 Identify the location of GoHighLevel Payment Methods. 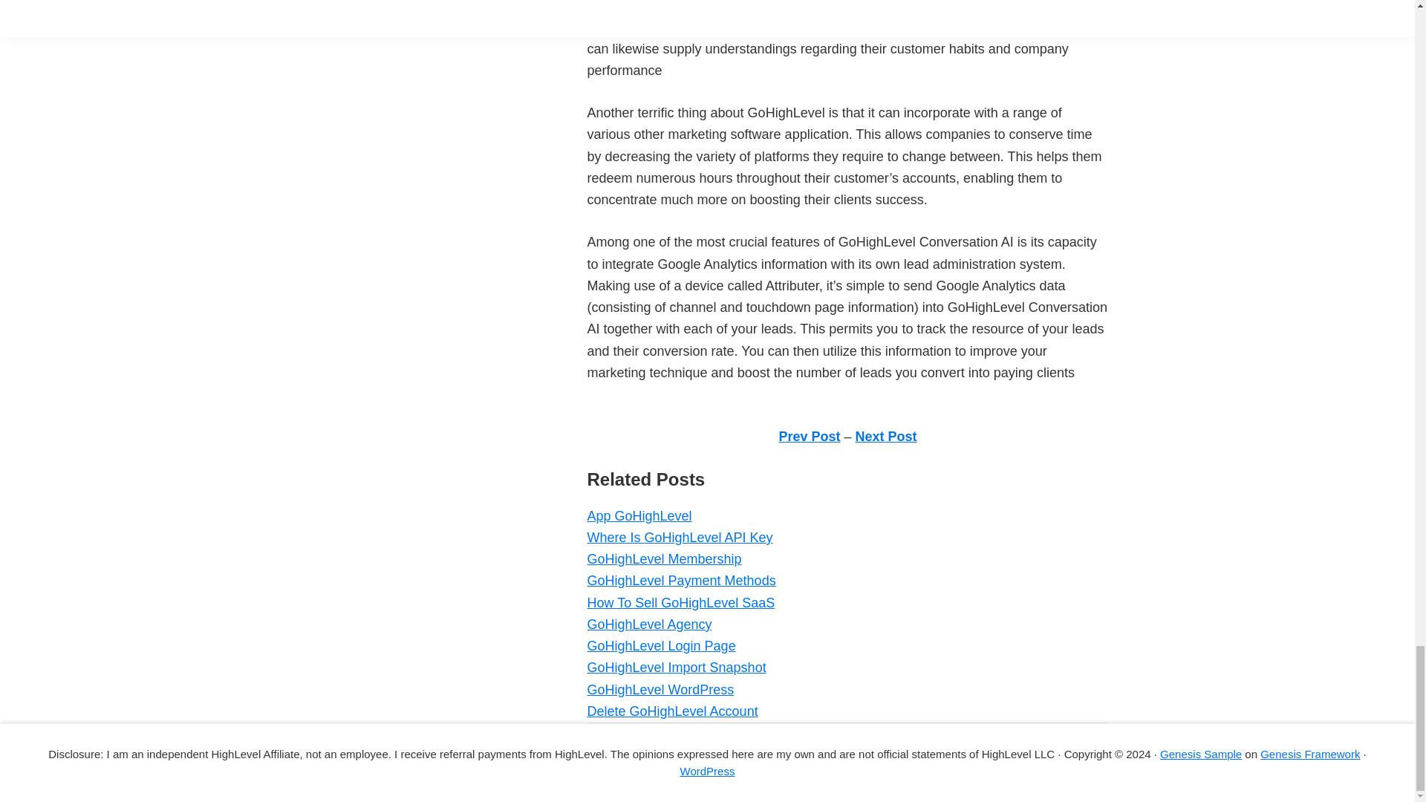
(680, 581).